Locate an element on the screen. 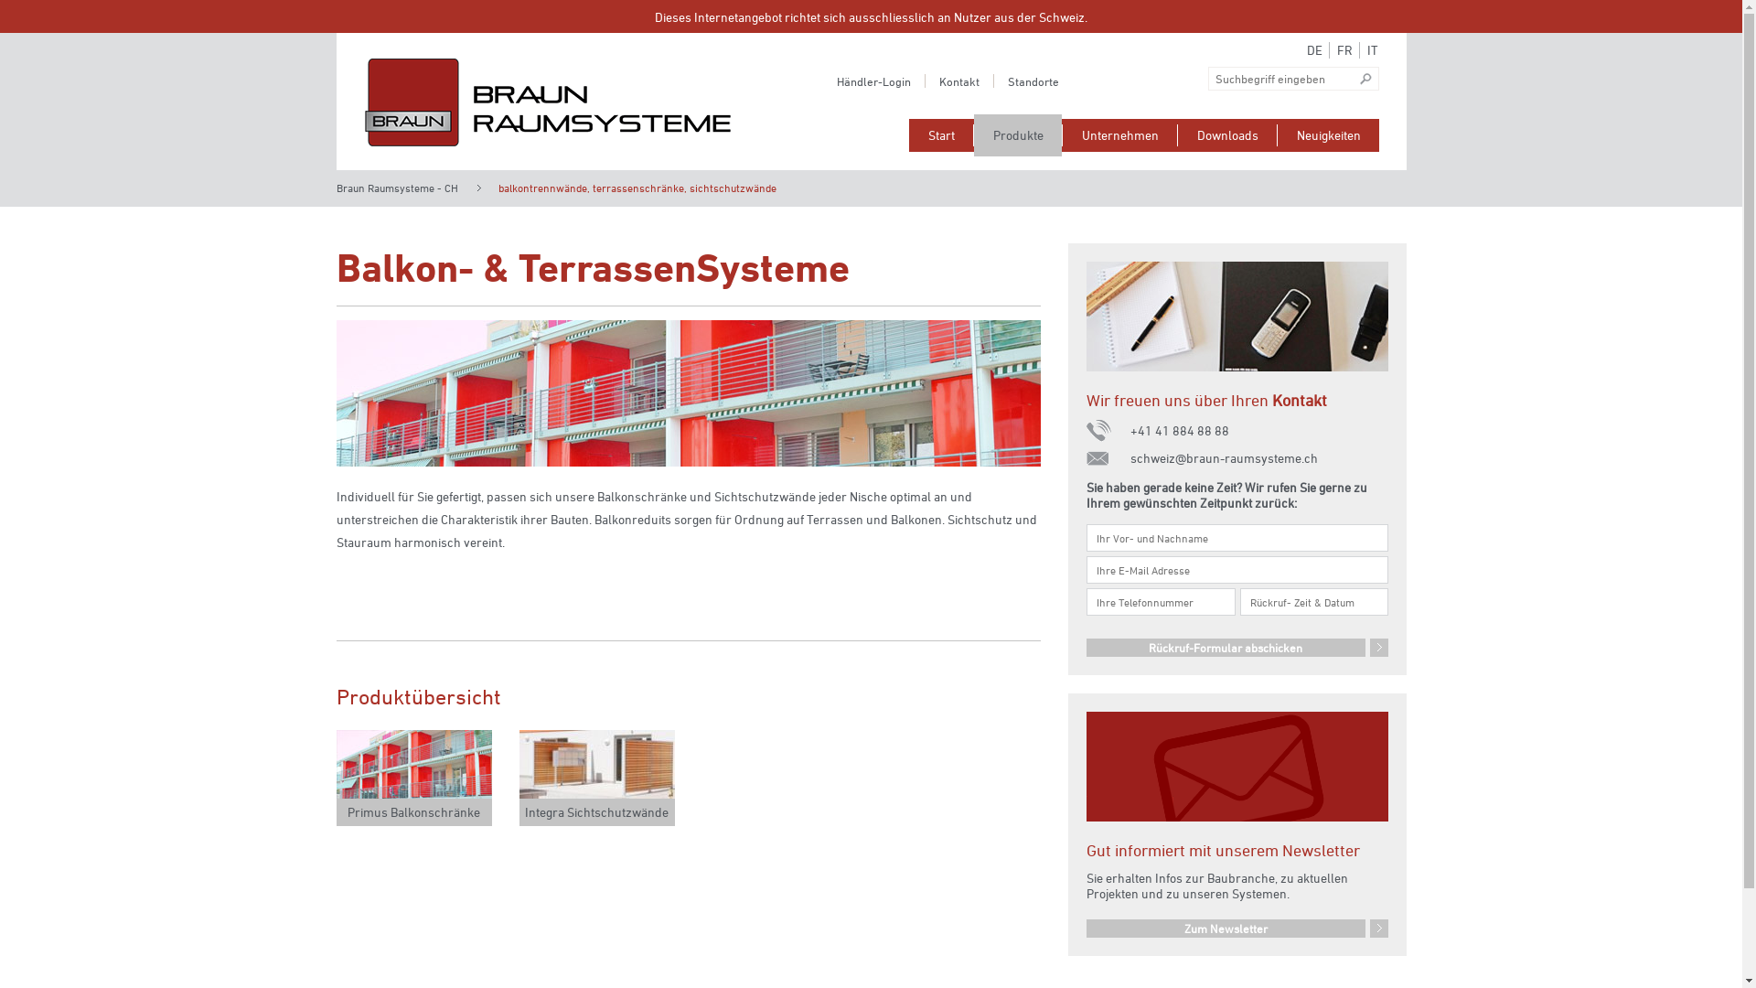 The height and width of the screenshot is (988, 1756). Kontakt is located at coordinates (958, 81).